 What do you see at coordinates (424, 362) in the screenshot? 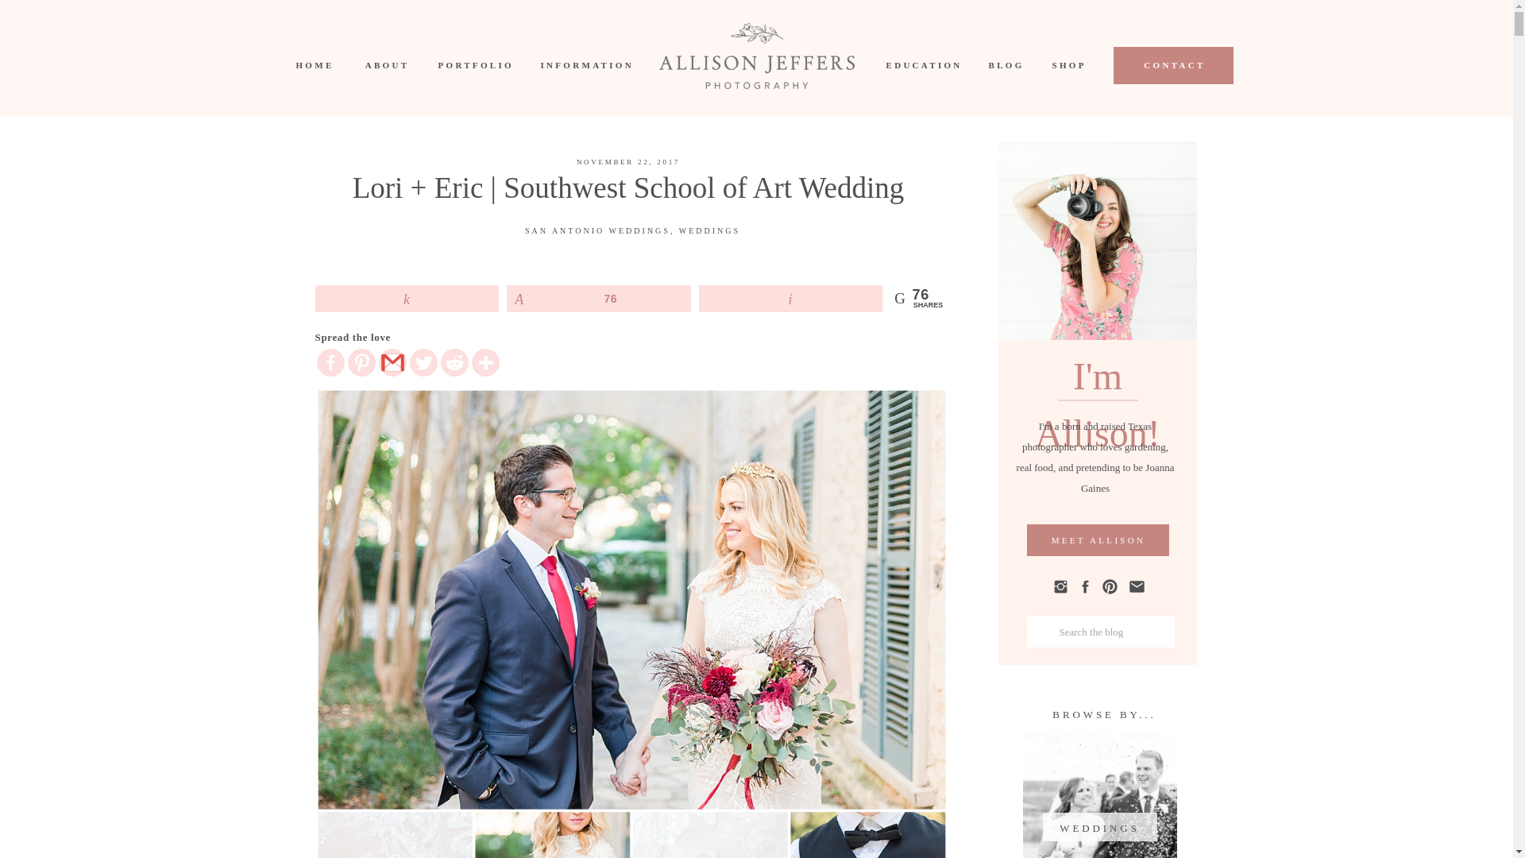
I see `Twitter` at bounding box center [424, 362].